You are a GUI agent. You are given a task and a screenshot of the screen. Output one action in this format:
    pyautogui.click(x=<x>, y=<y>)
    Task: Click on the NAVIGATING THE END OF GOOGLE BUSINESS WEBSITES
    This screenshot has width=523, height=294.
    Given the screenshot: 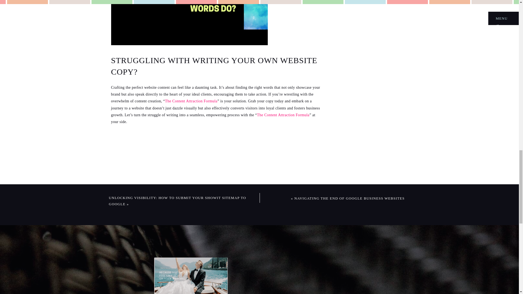 What is the action you would take?
    pyautogui.click(x=349, y=198)
    